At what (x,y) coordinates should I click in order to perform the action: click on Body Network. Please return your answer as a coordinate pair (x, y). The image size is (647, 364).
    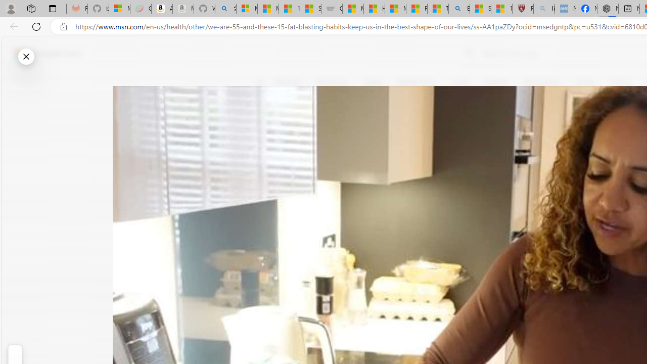
    Looking at the image, I should click on (398, 131).